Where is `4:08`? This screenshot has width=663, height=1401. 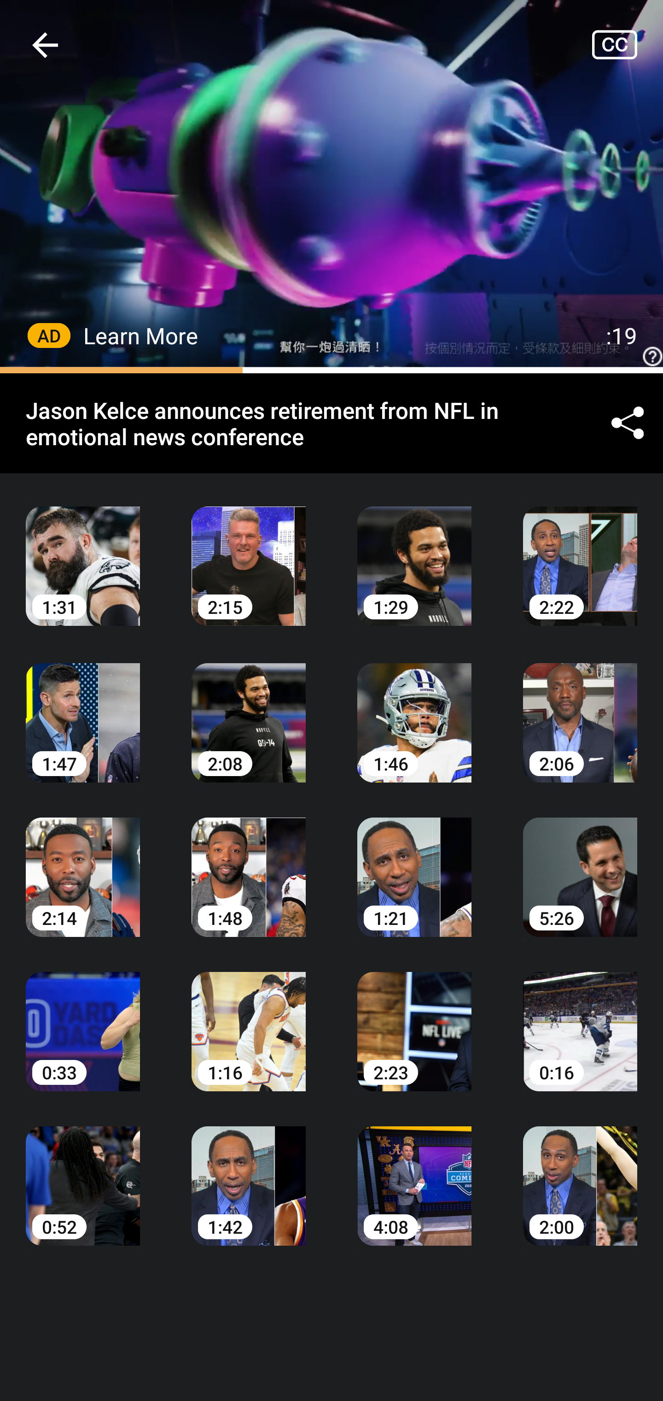
4:08 is located at coordinates (414, 1172).